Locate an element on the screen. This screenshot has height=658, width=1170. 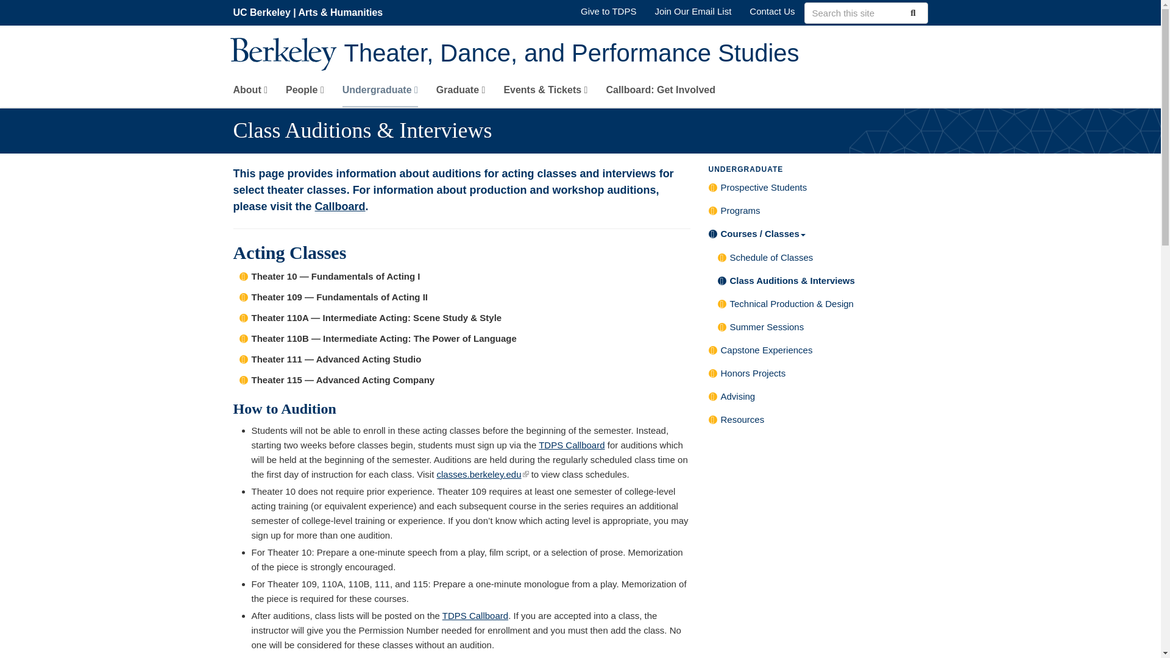
Undergraduate is located at coordinates (380, 93).